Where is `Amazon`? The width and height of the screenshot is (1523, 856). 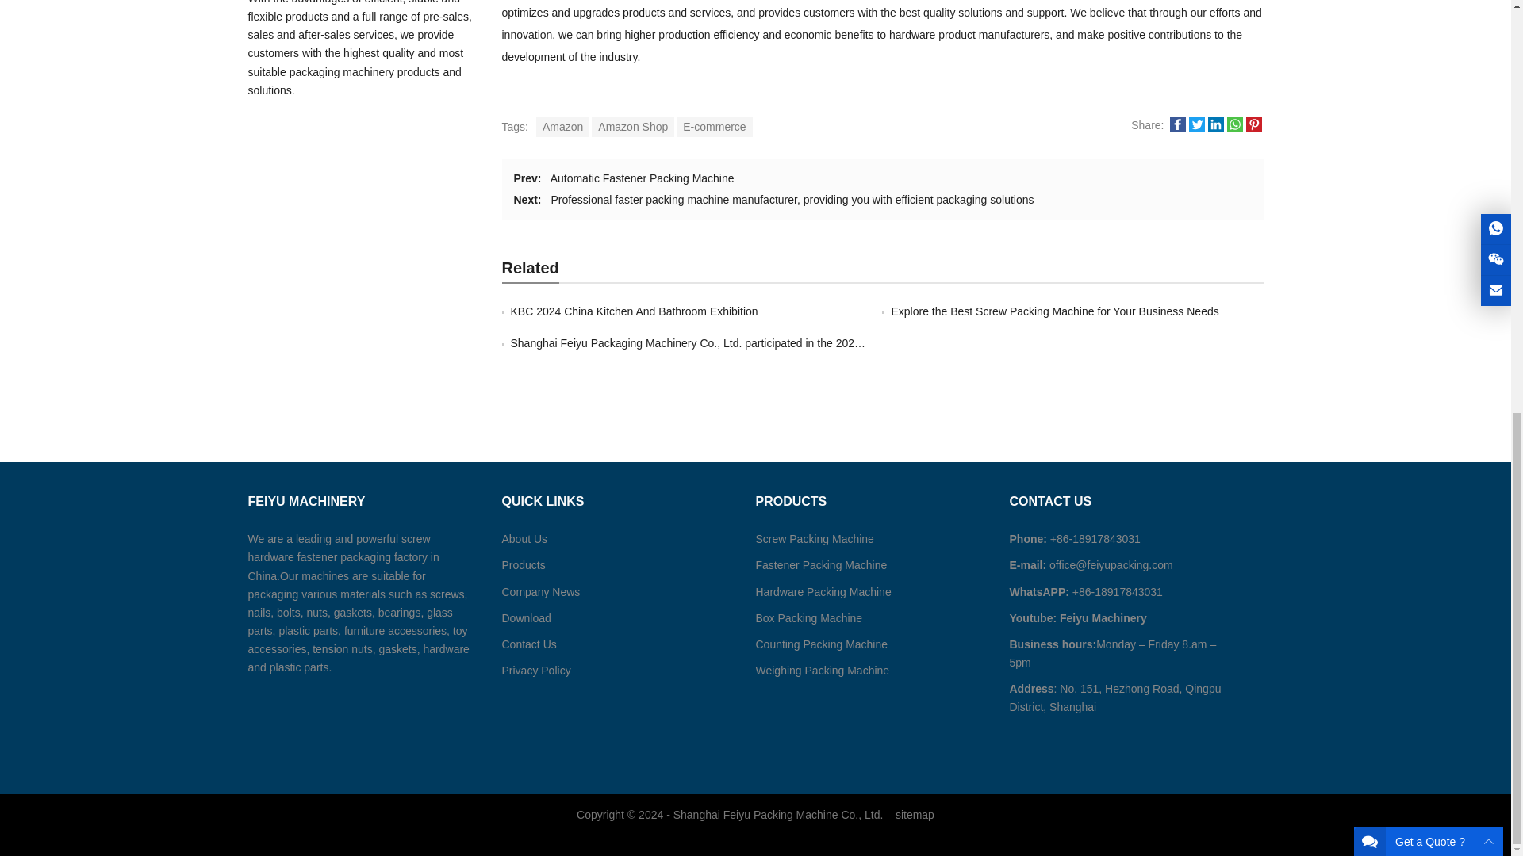
Amazon is located at coordinates (562, 126).